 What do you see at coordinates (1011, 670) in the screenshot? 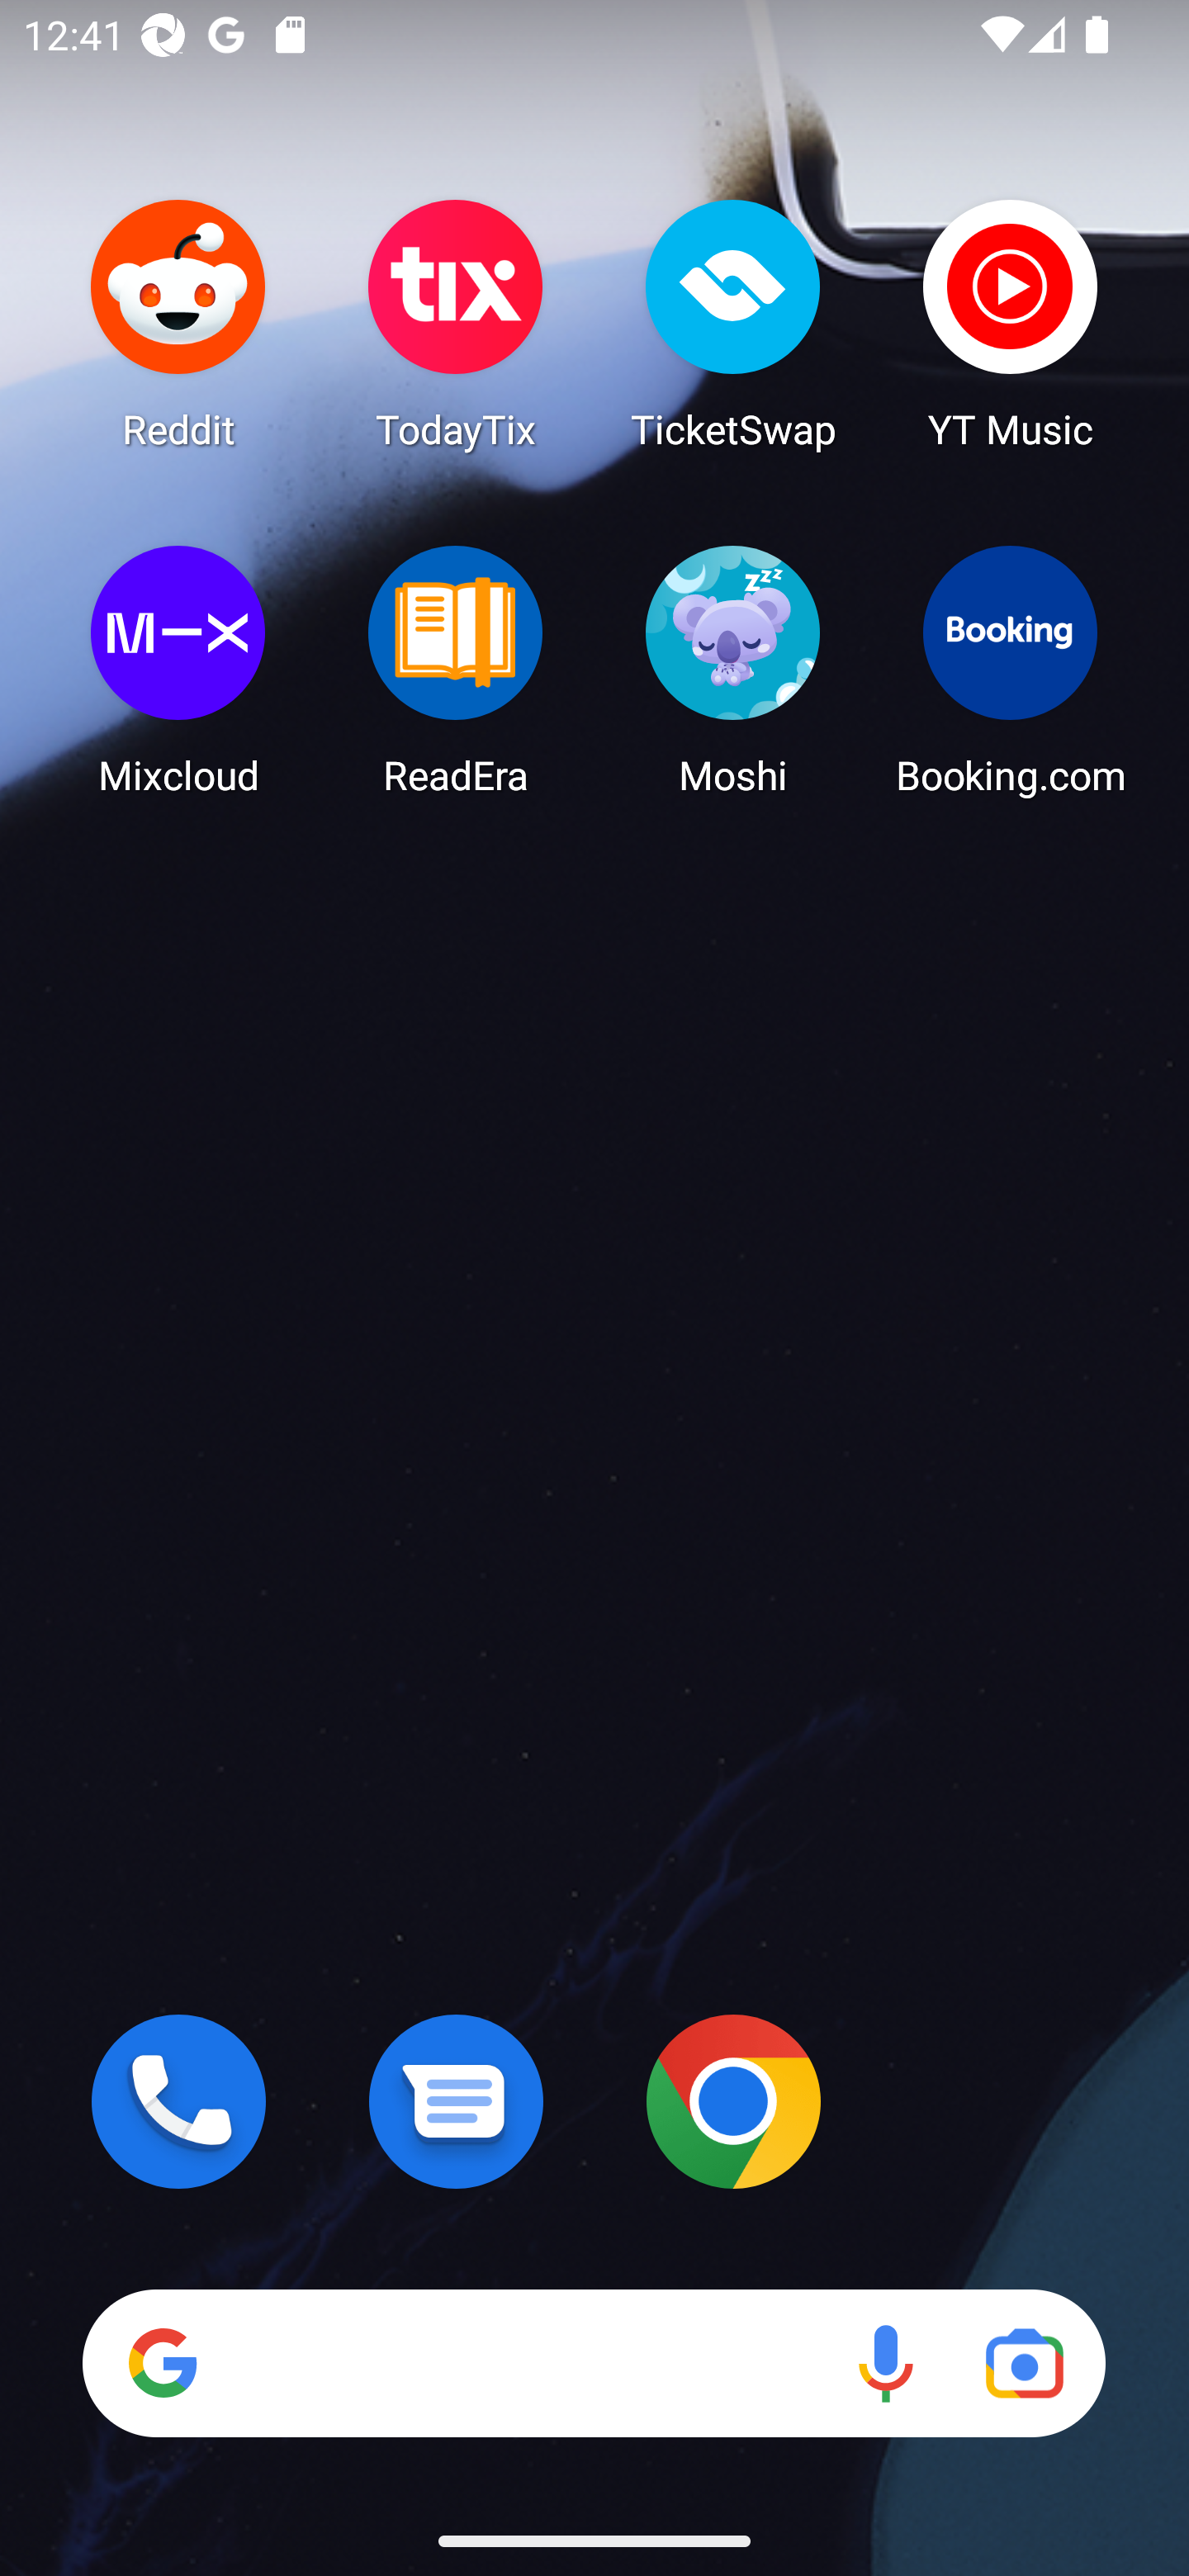
I see `Booking.com` at bounding box center [1011, 670].